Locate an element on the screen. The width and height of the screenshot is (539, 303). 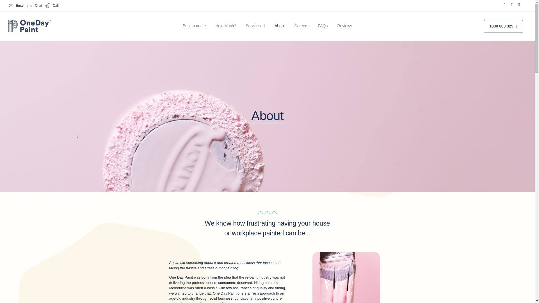
Services is located at coordinates (255, 26).